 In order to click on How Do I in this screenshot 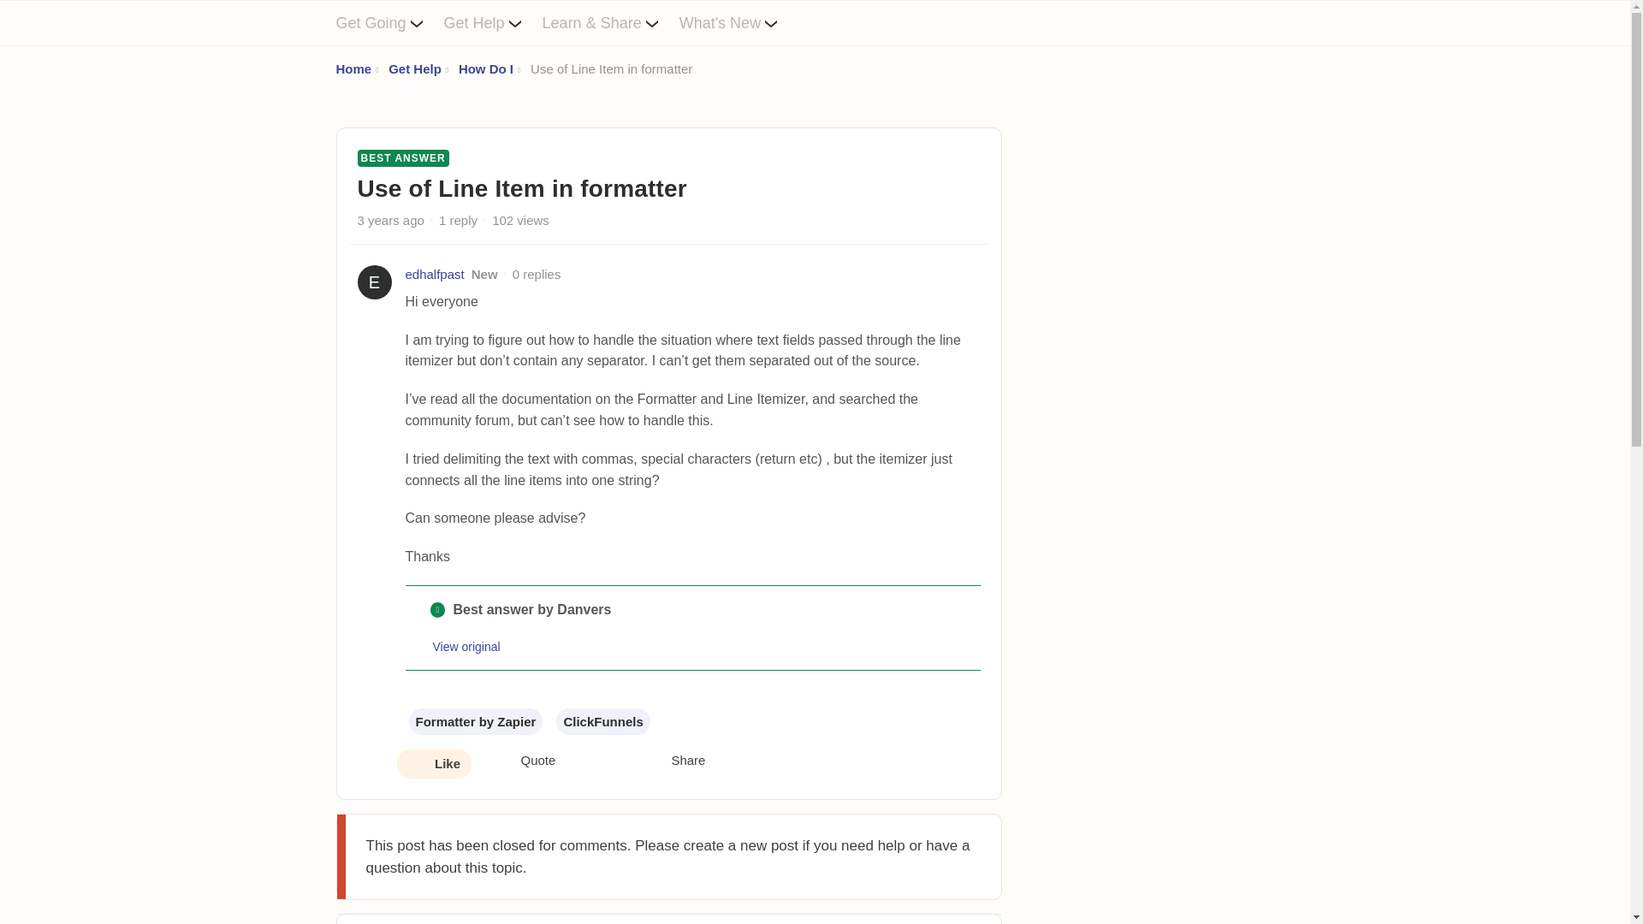, I will do `click(485, 69)`.